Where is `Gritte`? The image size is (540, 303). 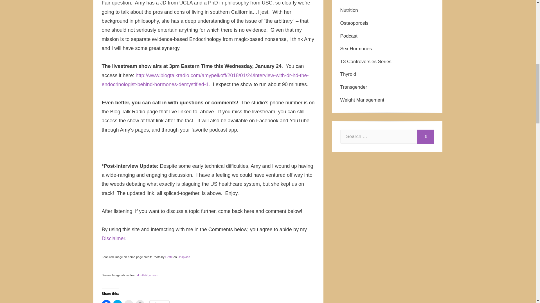 Gritte is located at coordinates (169, 257).